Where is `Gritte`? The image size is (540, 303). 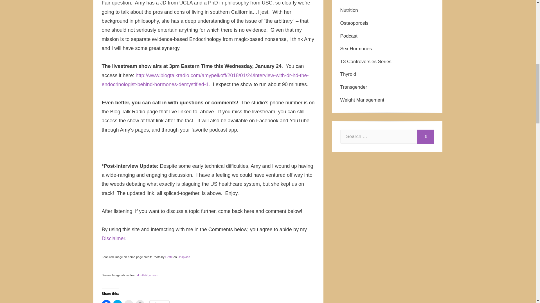 Gritte is located at coordinates (169, 257).